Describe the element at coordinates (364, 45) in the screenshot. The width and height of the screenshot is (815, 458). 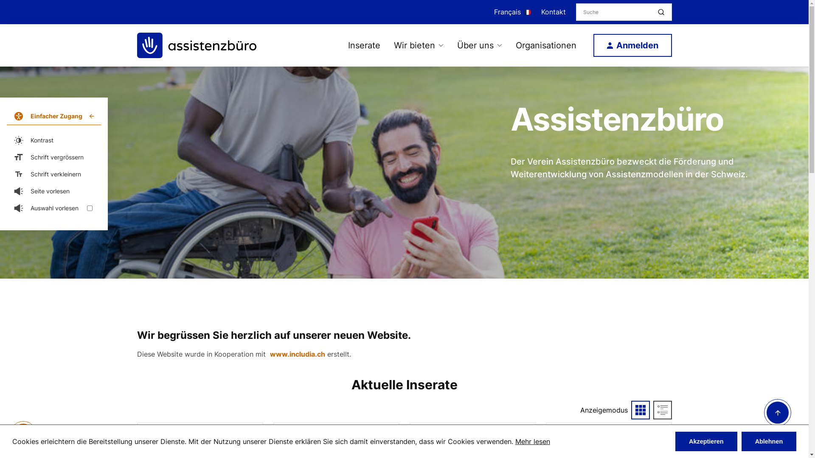
I see `Inserate` at that location.